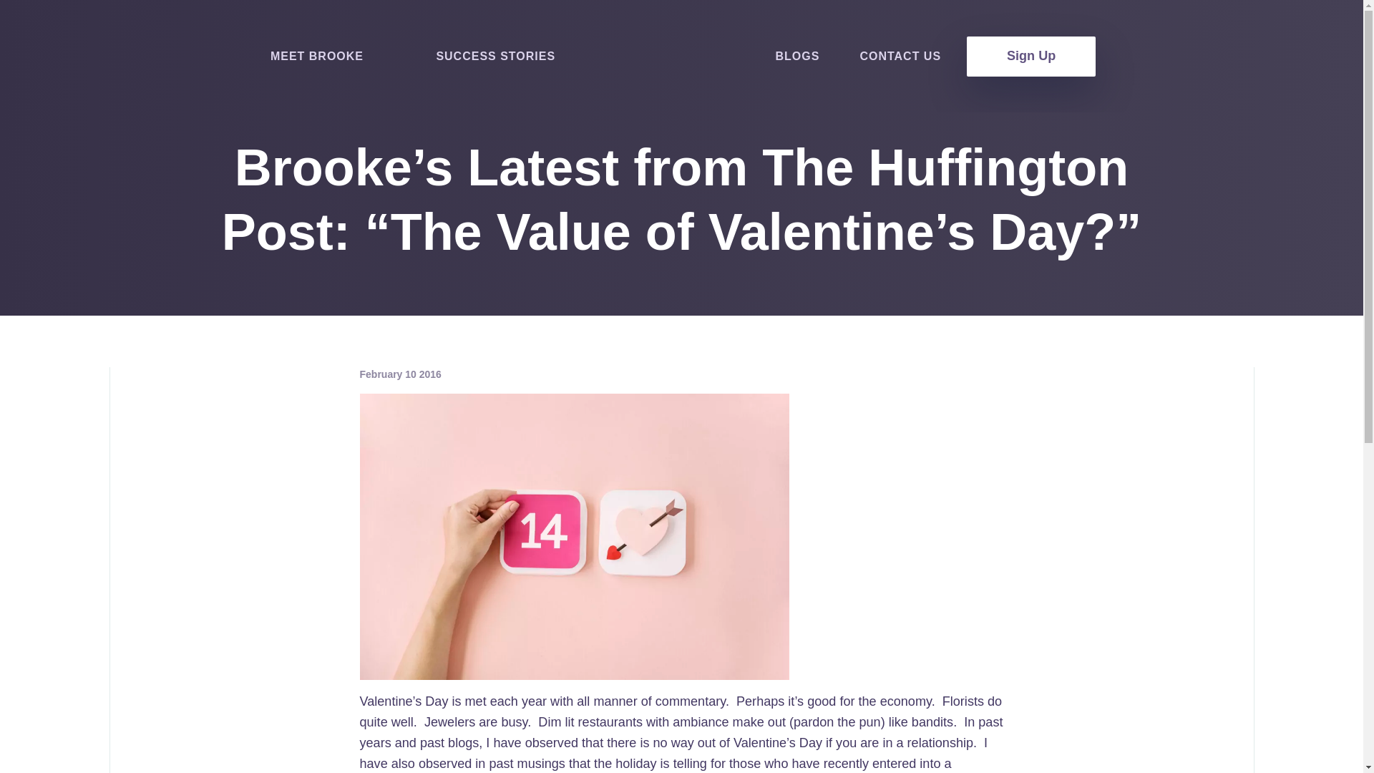 The height and width of the screenshot is (773, 1374). I want to click on CONTACT US, so click(900, 56).